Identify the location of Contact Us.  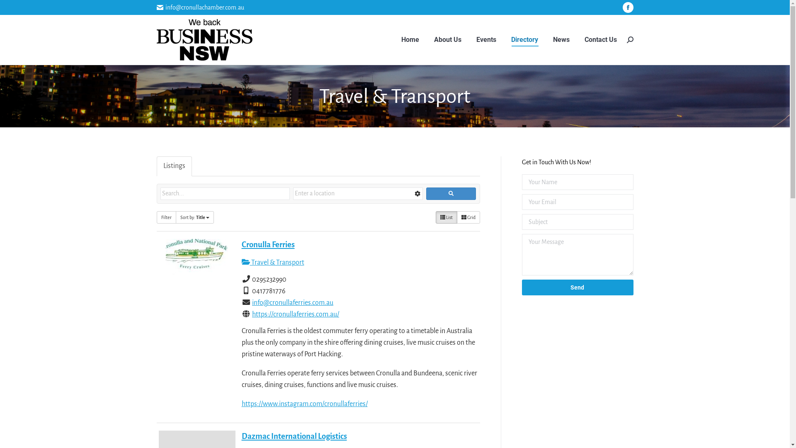
(601, 40).